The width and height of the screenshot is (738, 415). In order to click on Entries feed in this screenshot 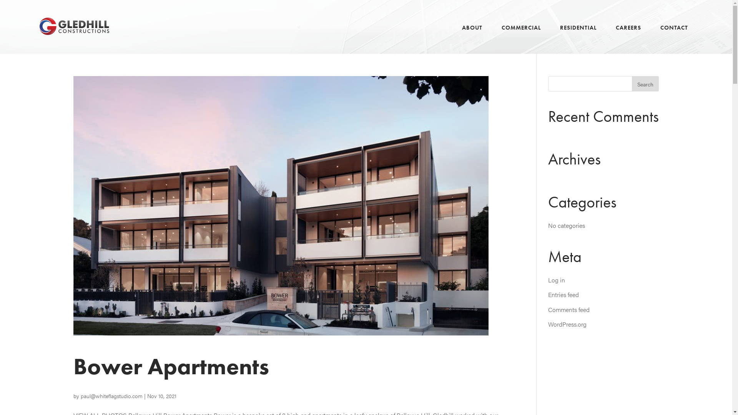, I will do `click(563, 294)`.